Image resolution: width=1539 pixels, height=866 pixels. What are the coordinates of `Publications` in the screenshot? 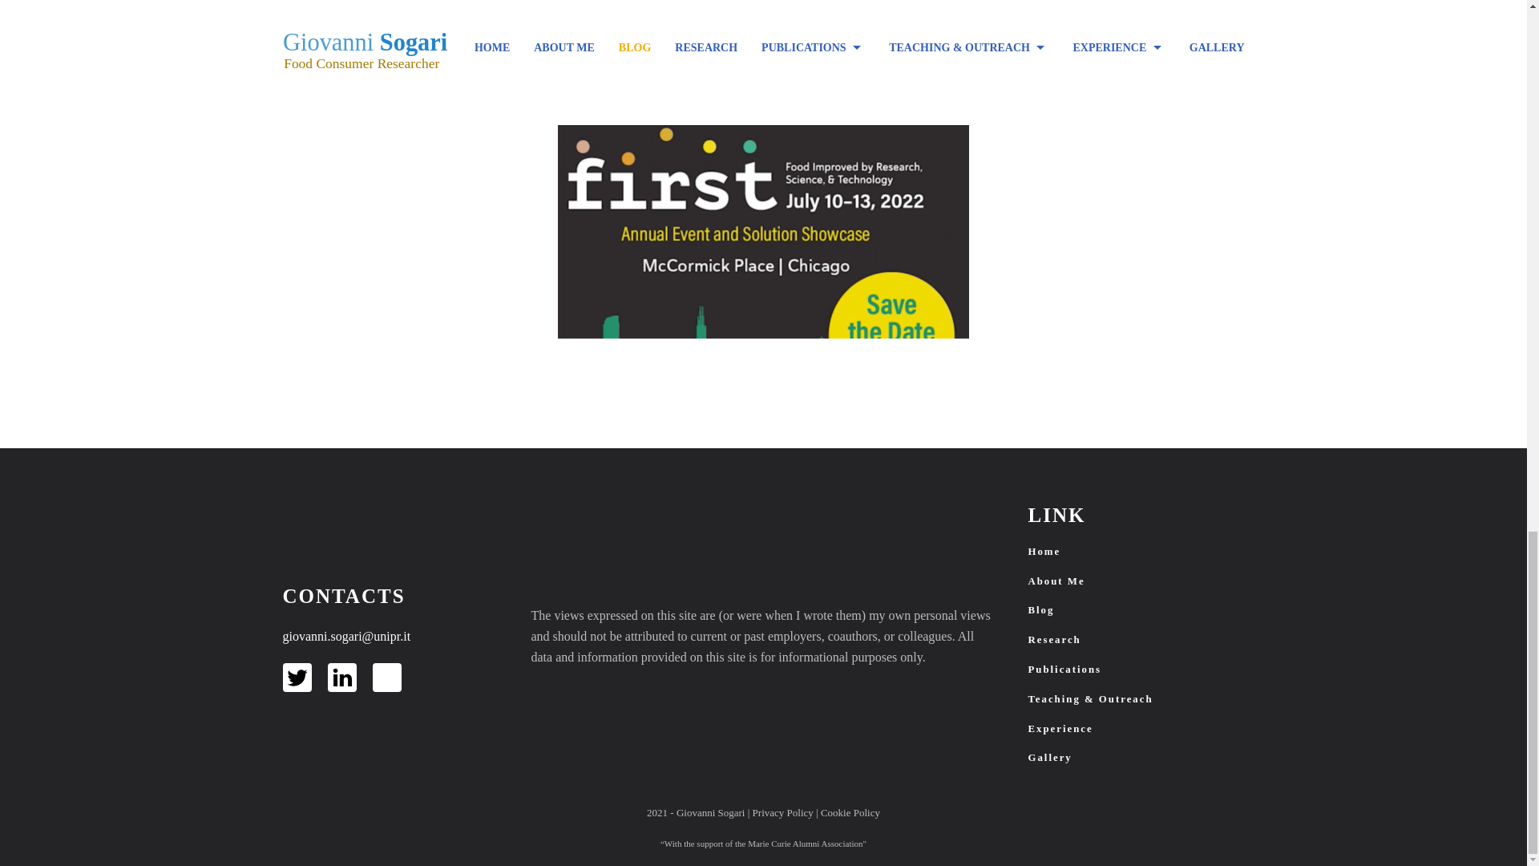 It's located at (1135, 670).